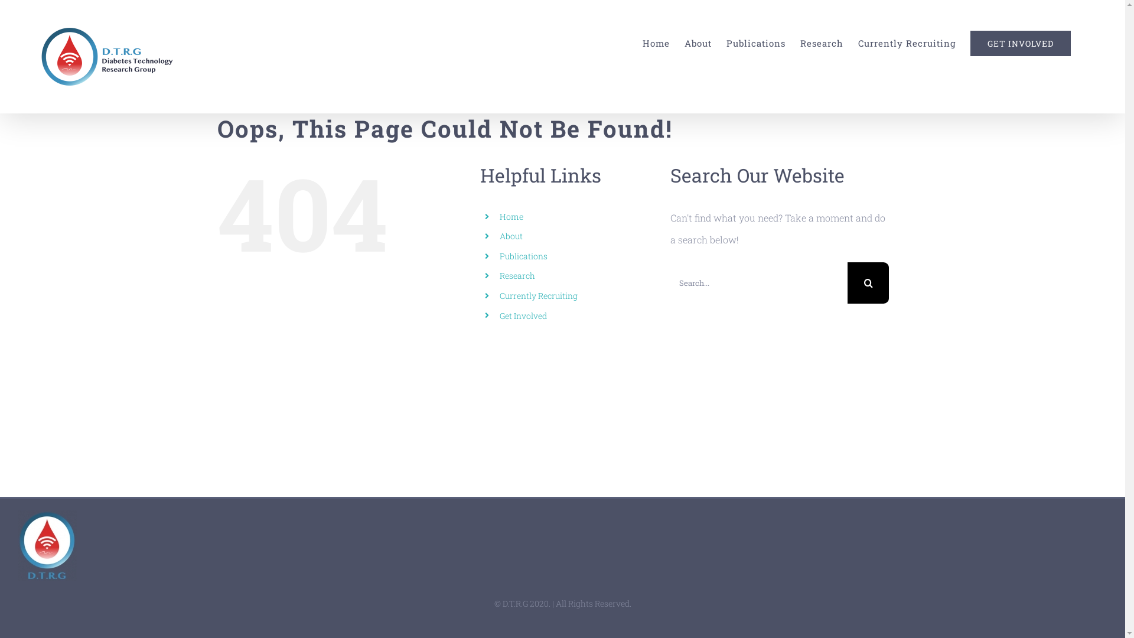 The width and height of the screenshot is (1134, 638). I want to click on Get Involved, so click(523, 315).